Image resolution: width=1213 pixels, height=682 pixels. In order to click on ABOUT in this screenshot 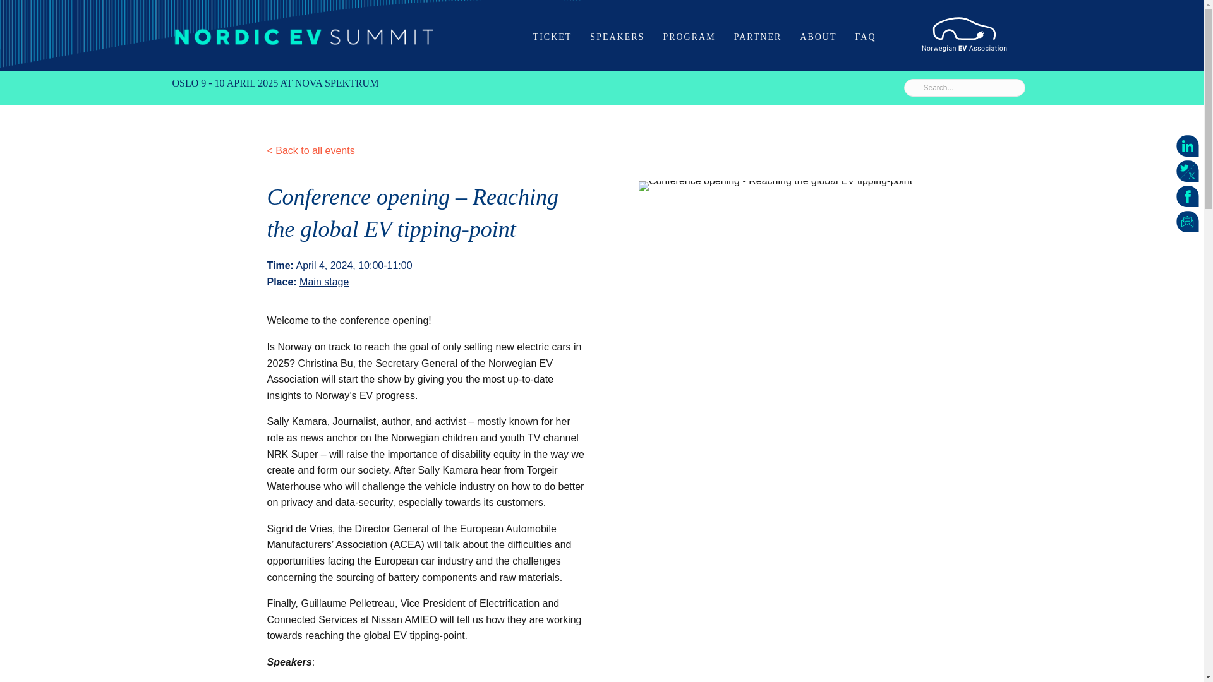, I will do `click(818, 37)`.